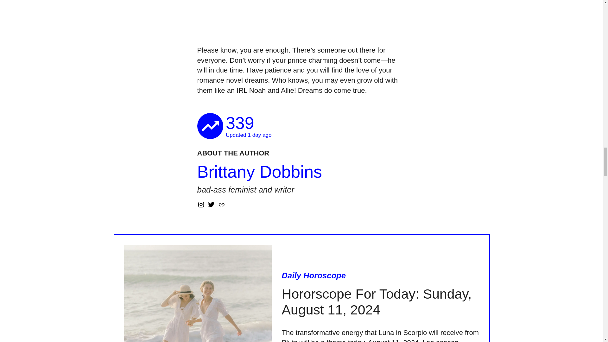  I want to click on Link, so click(222, 204).